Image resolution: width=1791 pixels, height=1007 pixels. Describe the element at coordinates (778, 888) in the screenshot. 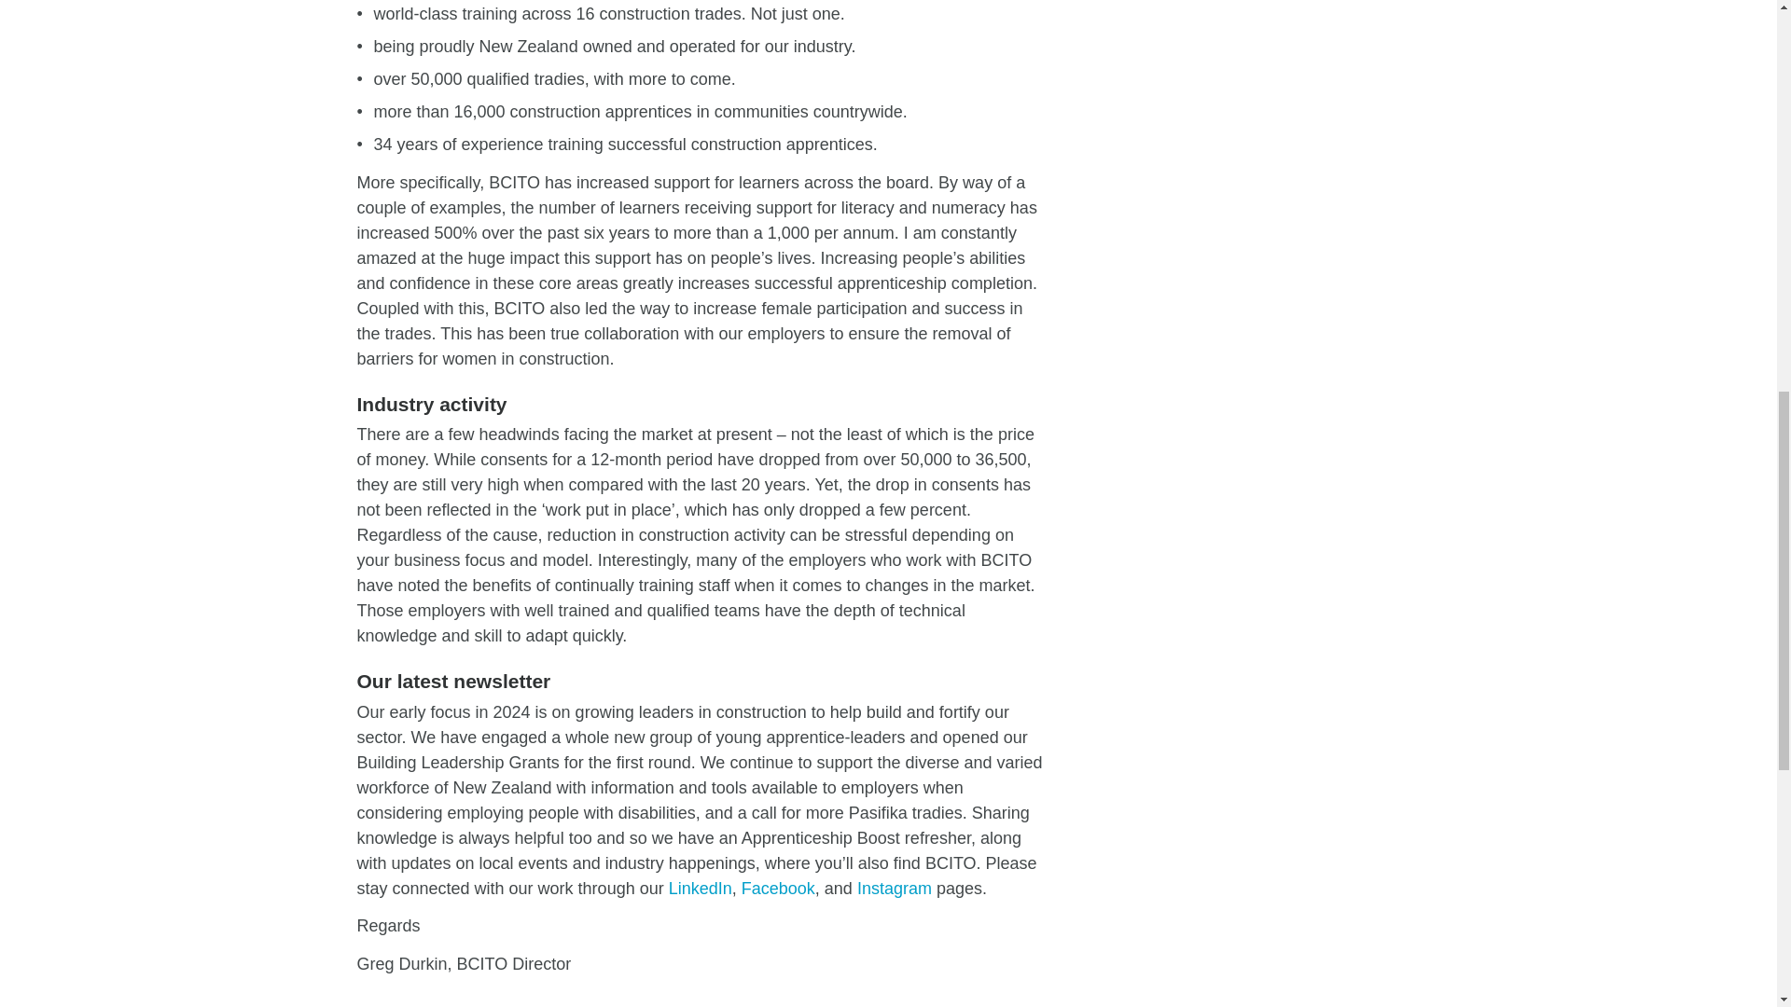

I see `Facebook` at that location.